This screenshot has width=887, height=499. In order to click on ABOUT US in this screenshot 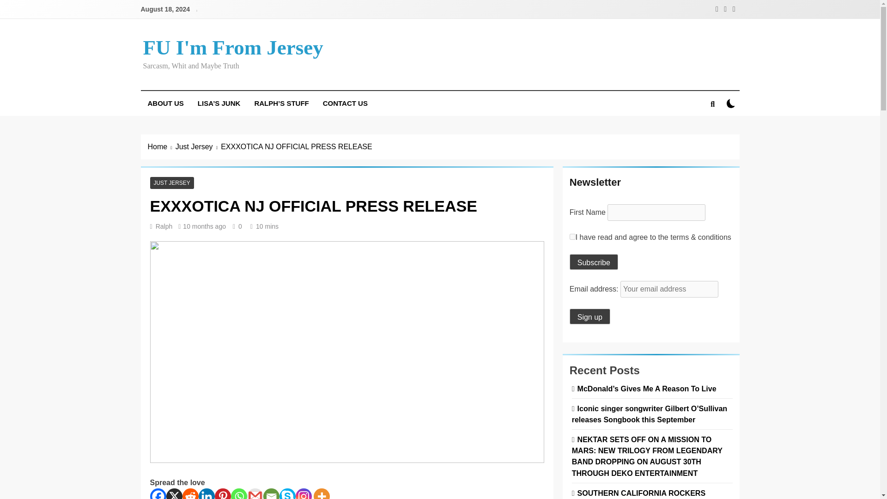, I will do `click(165, 103)`.